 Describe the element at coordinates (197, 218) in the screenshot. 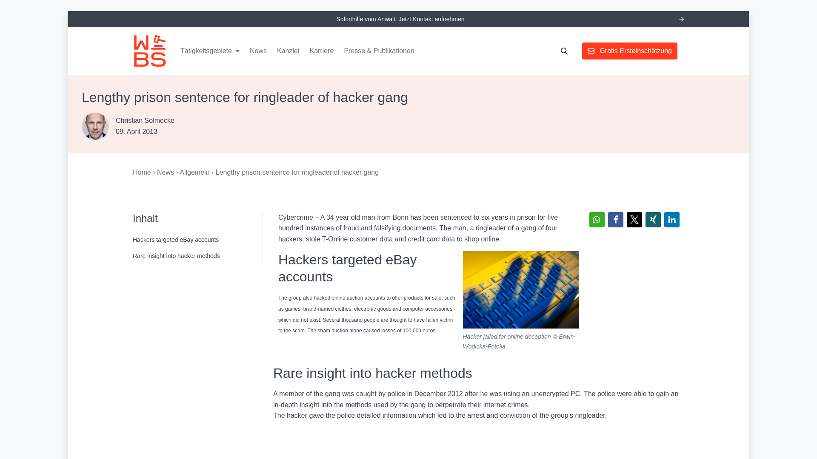

I see `Inhalt` at that location.